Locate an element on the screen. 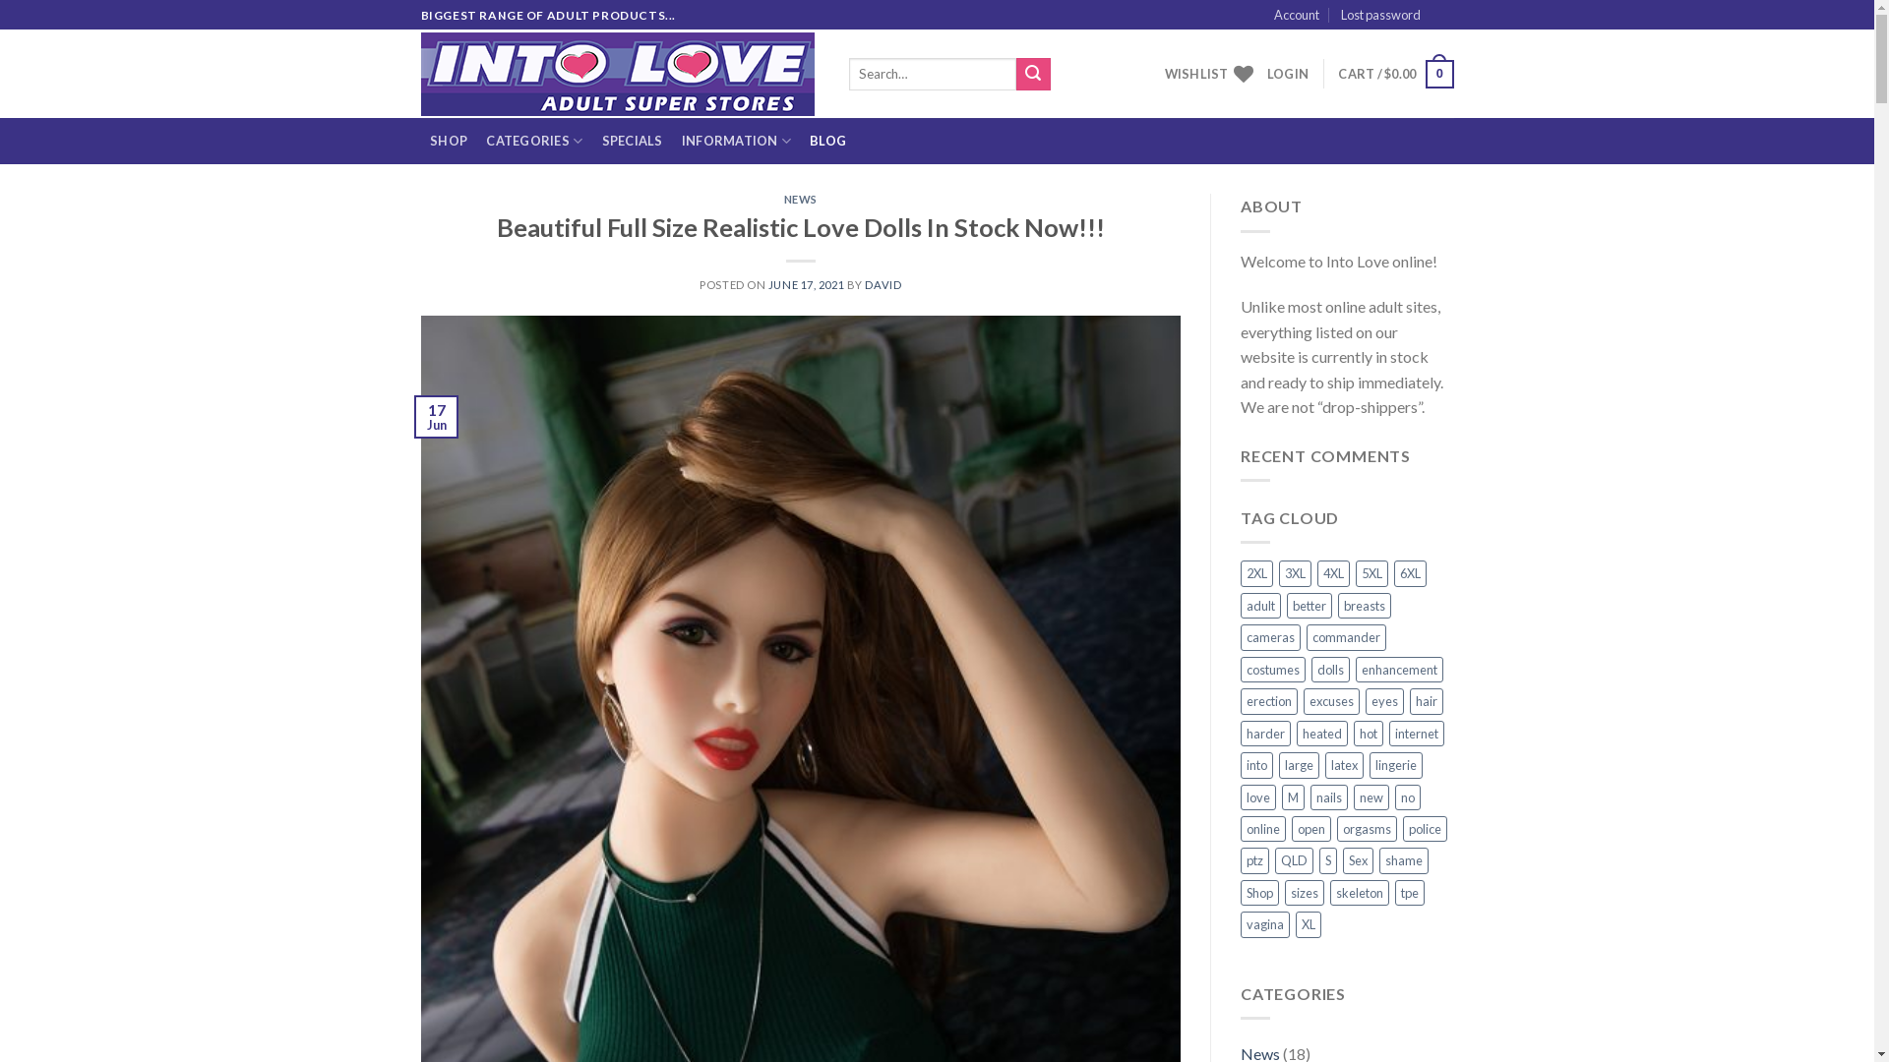 Image resolution: width=1889 pixels, height=1062 pixels. SPECIALS is located at coordinates (632, 142).